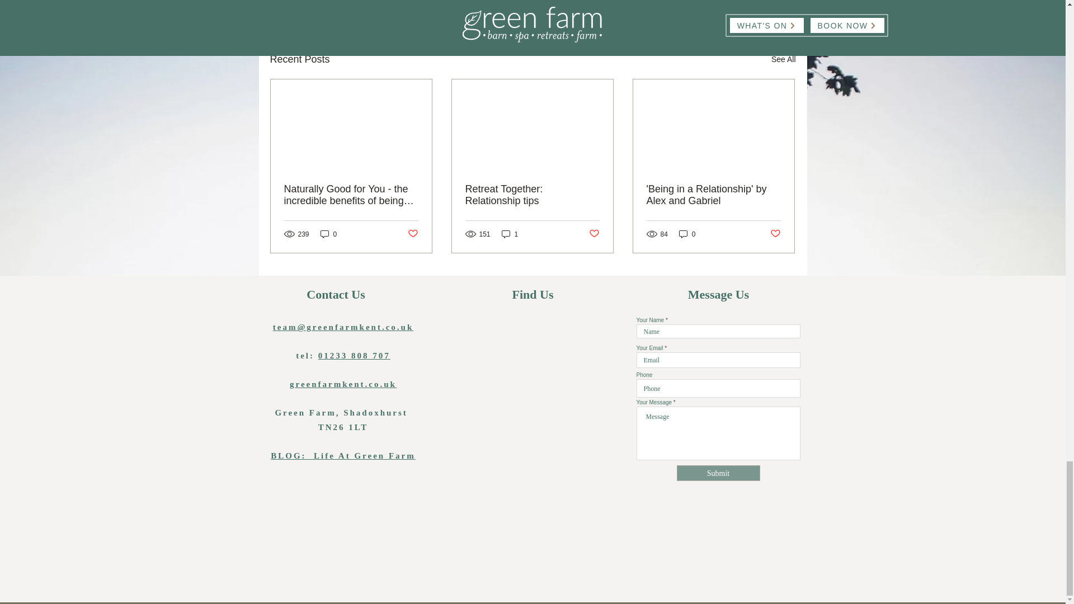 This screenshot has width=1074, height=604. What do you see at coordinates (783, 59) in the screenshot?
I see `Post not marked as liked` at bounding box center [783, 59].